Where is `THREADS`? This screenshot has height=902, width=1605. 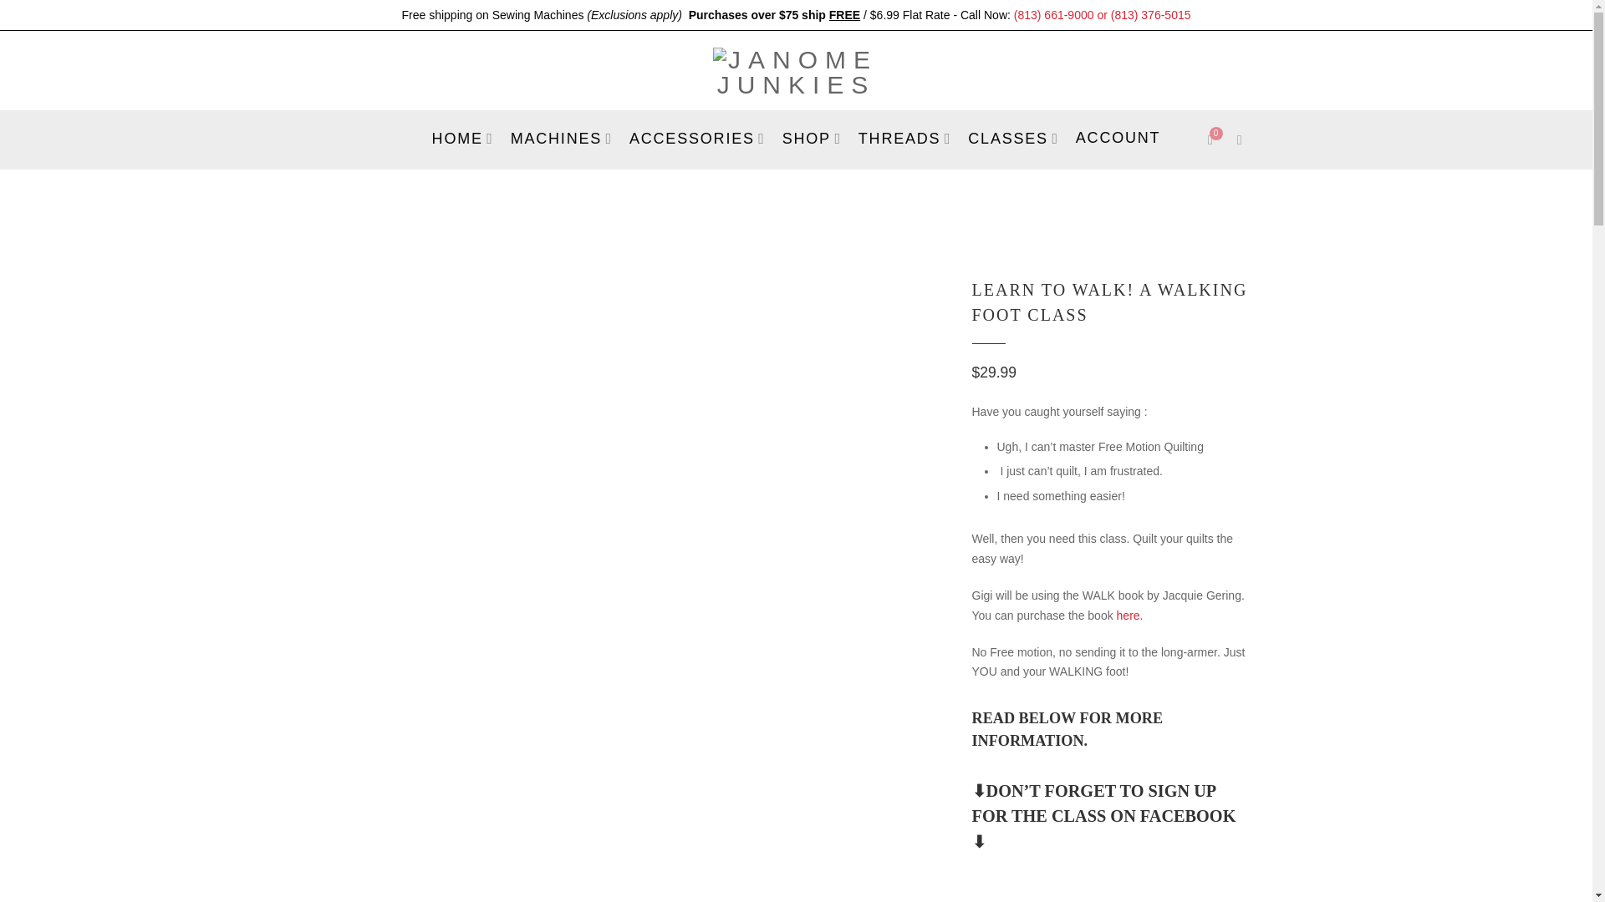
THREADS is located at coordinates (904, 138).